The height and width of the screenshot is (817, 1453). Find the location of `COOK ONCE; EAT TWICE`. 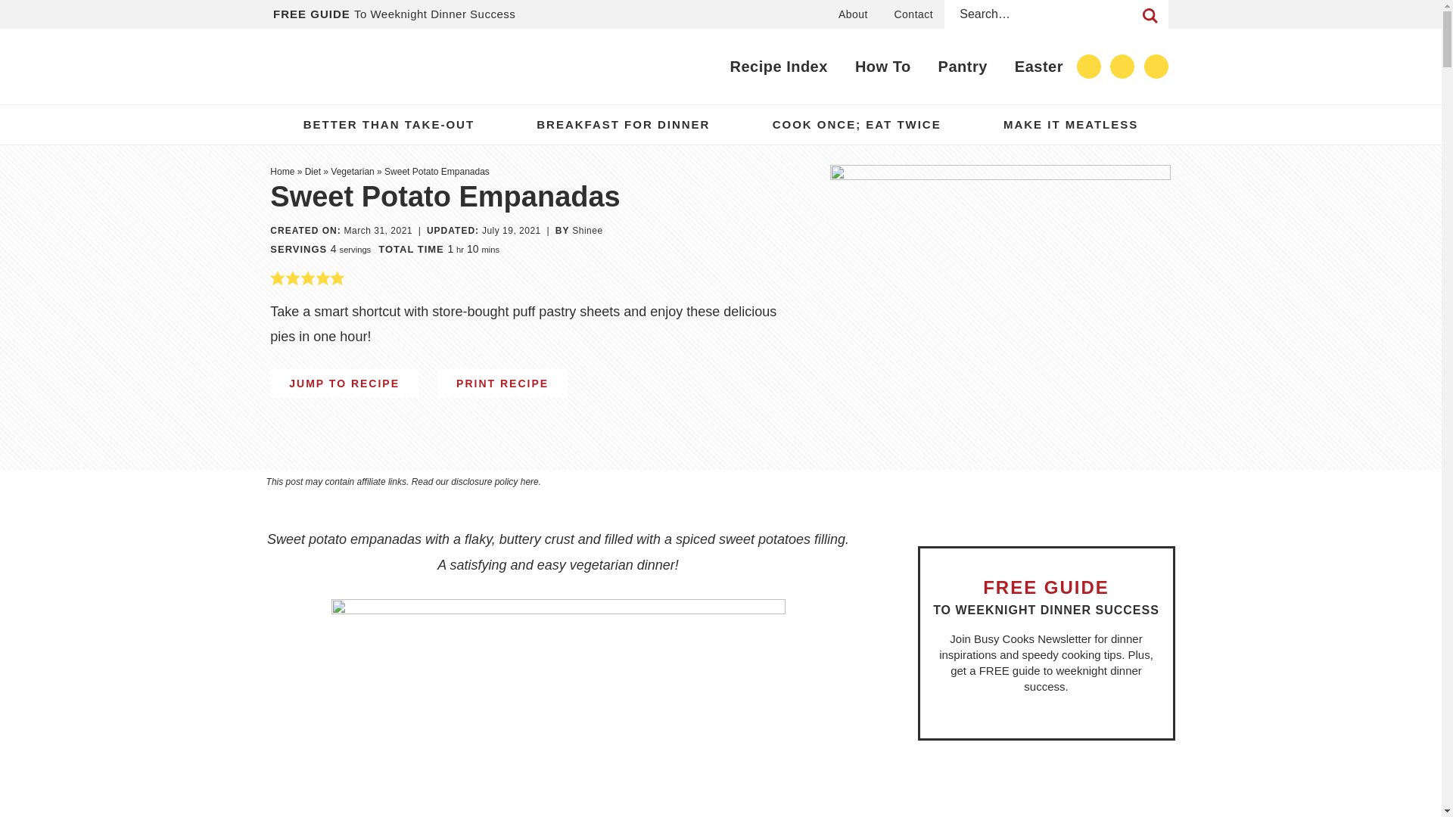

COOK ONCE; EAT TWICE is located at coordinates (857, 125).